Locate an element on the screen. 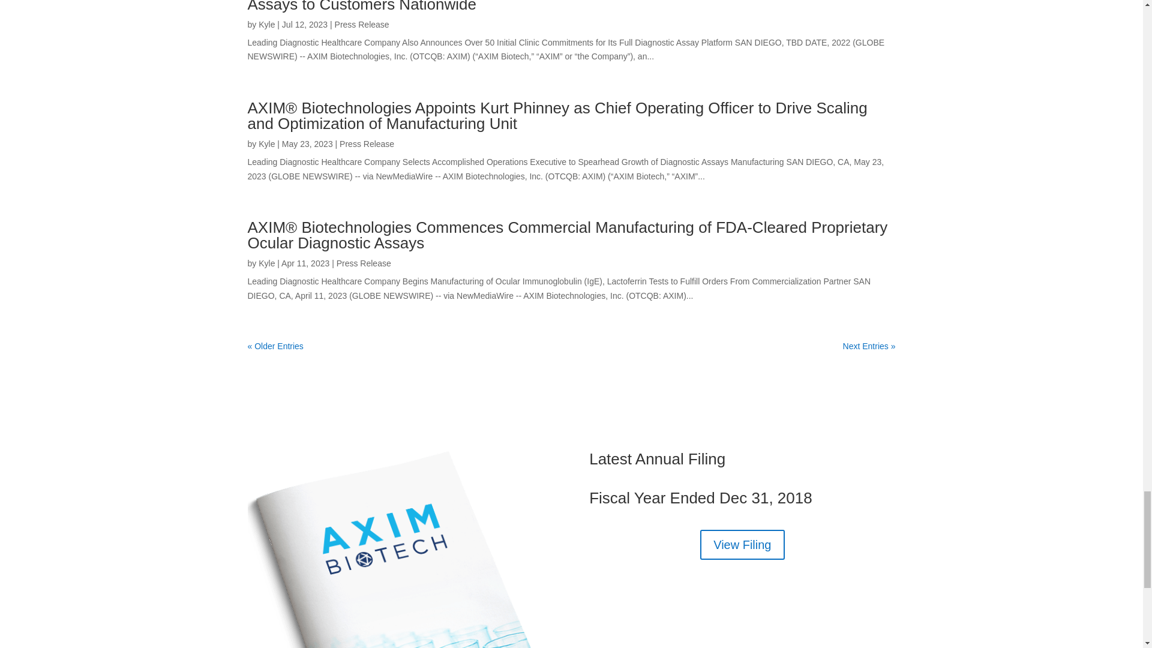  Posts by Kyle is located at coordinates (266, 144).